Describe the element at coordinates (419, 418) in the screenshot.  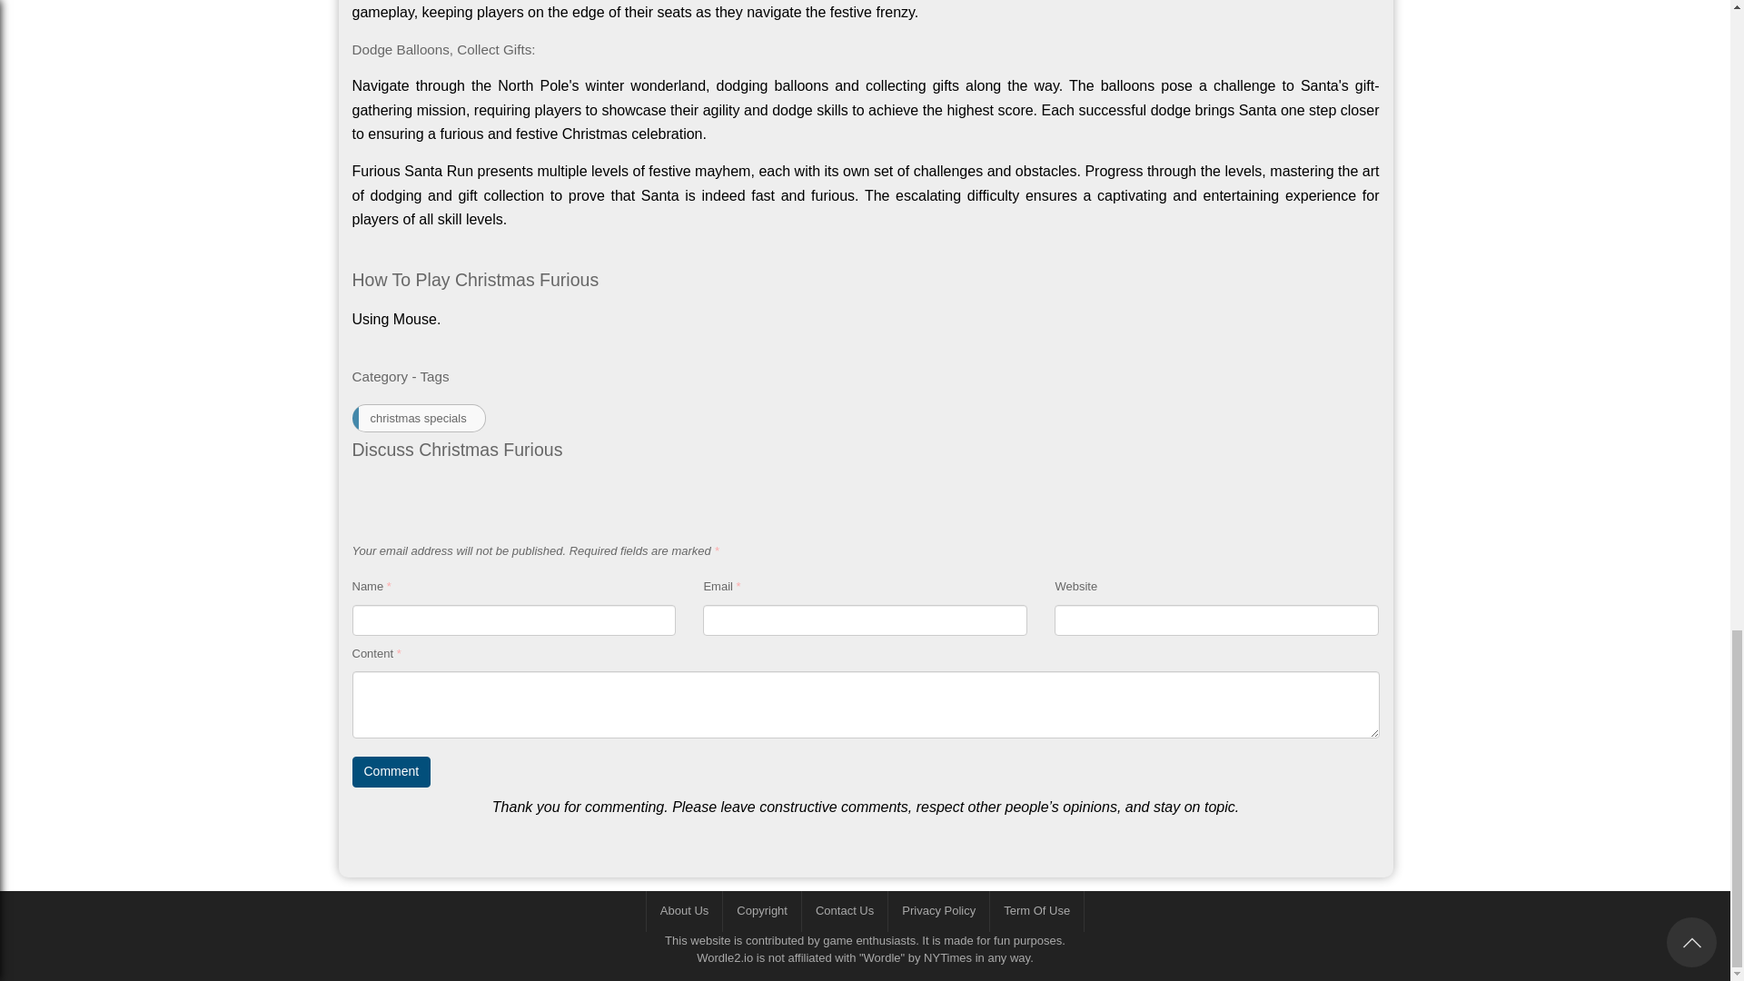
I see `christmas specials` at that location.